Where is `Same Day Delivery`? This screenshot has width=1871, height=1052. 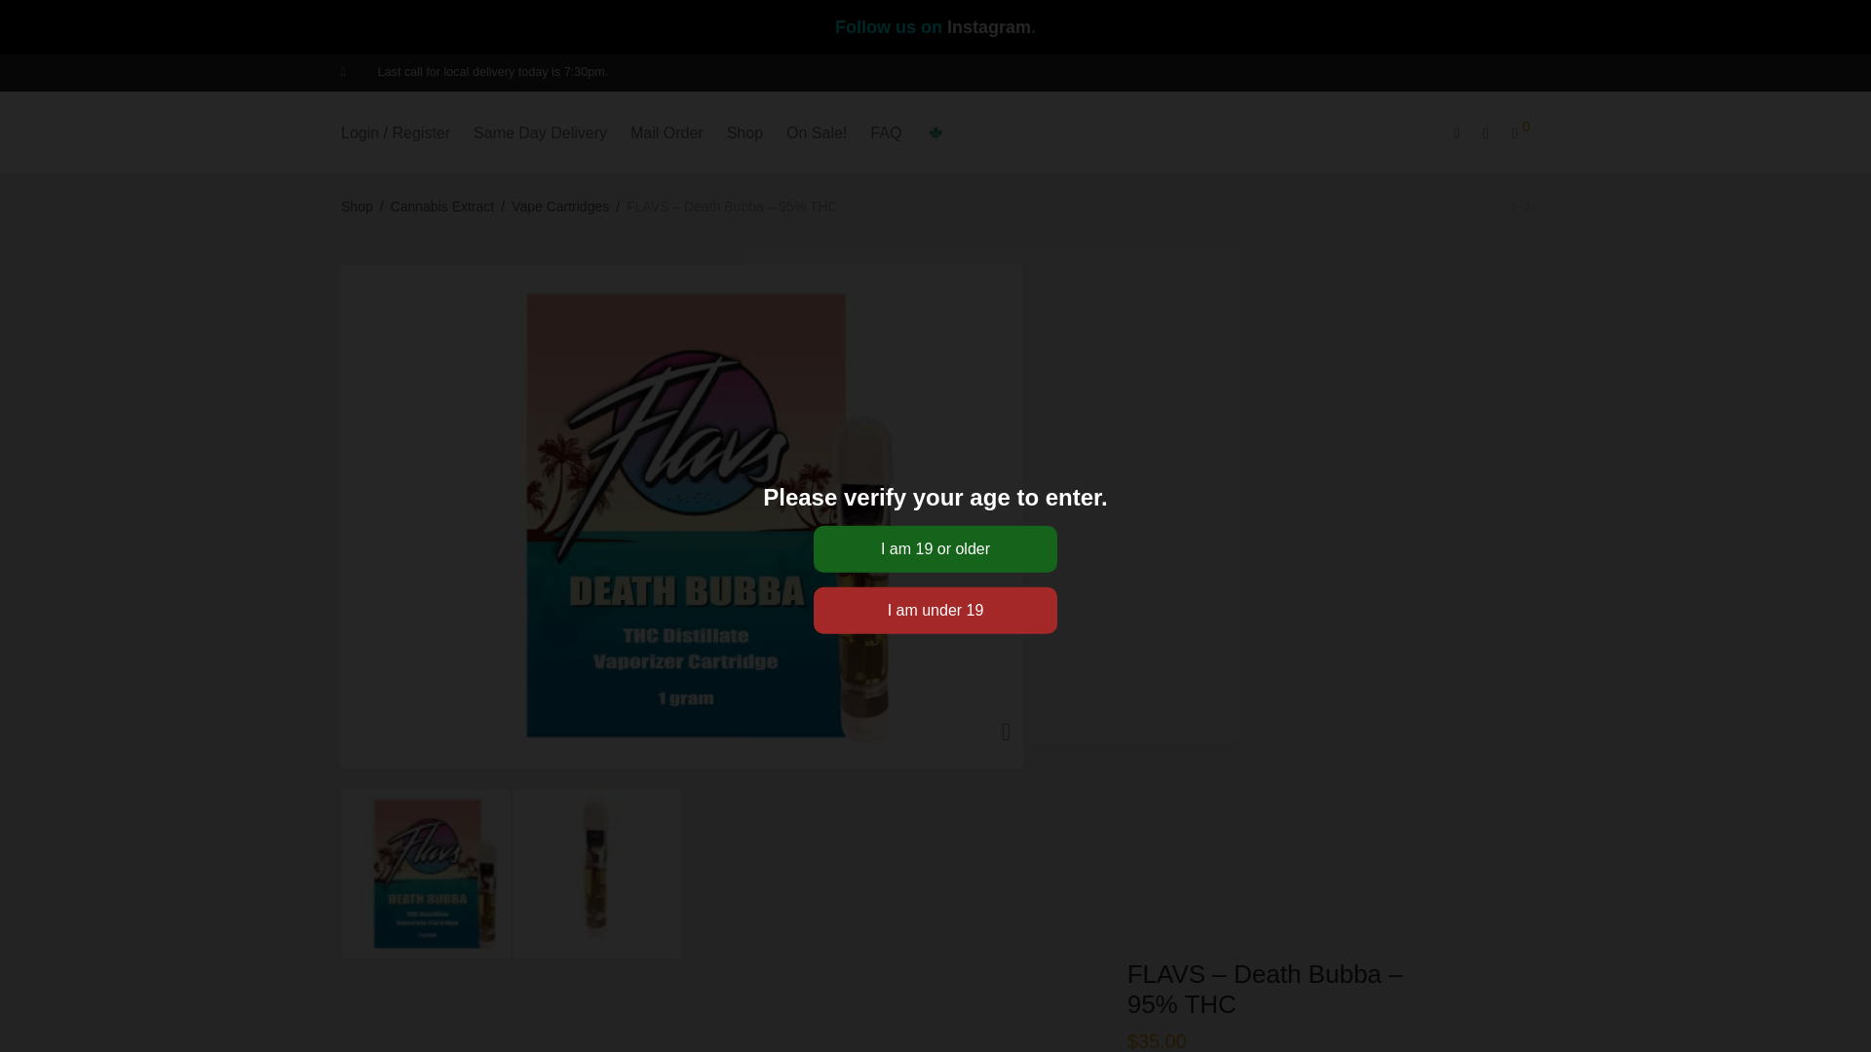
Same Day Delivery is located at coordinates (540, 132).